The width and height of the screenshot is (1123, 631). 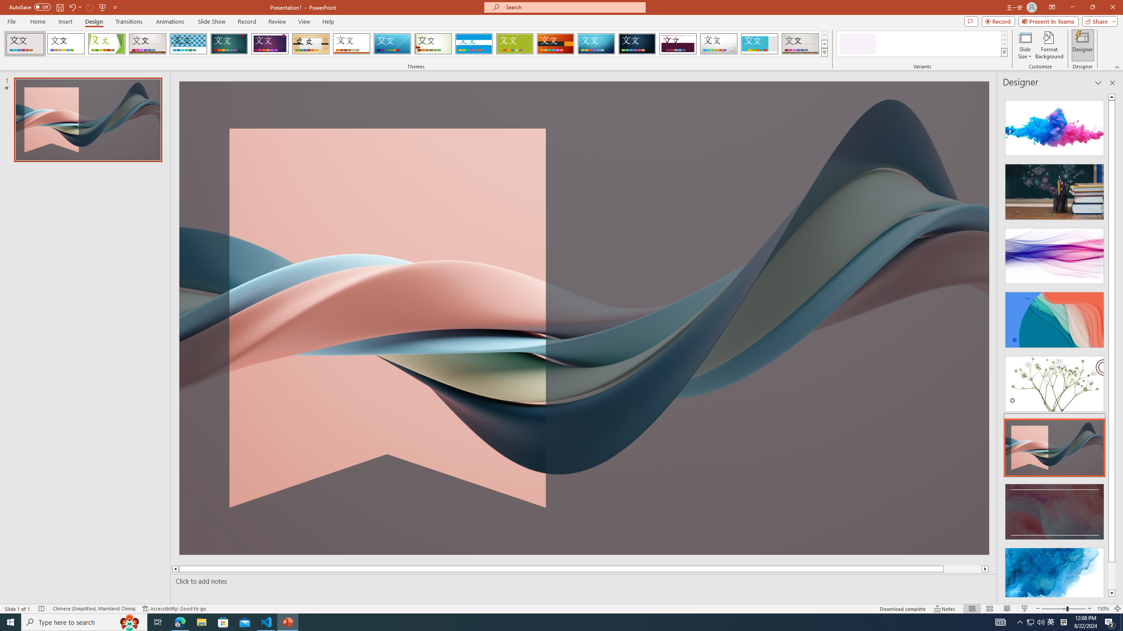 I want to click on Zoom 150%, so click(x=1103, y=609).